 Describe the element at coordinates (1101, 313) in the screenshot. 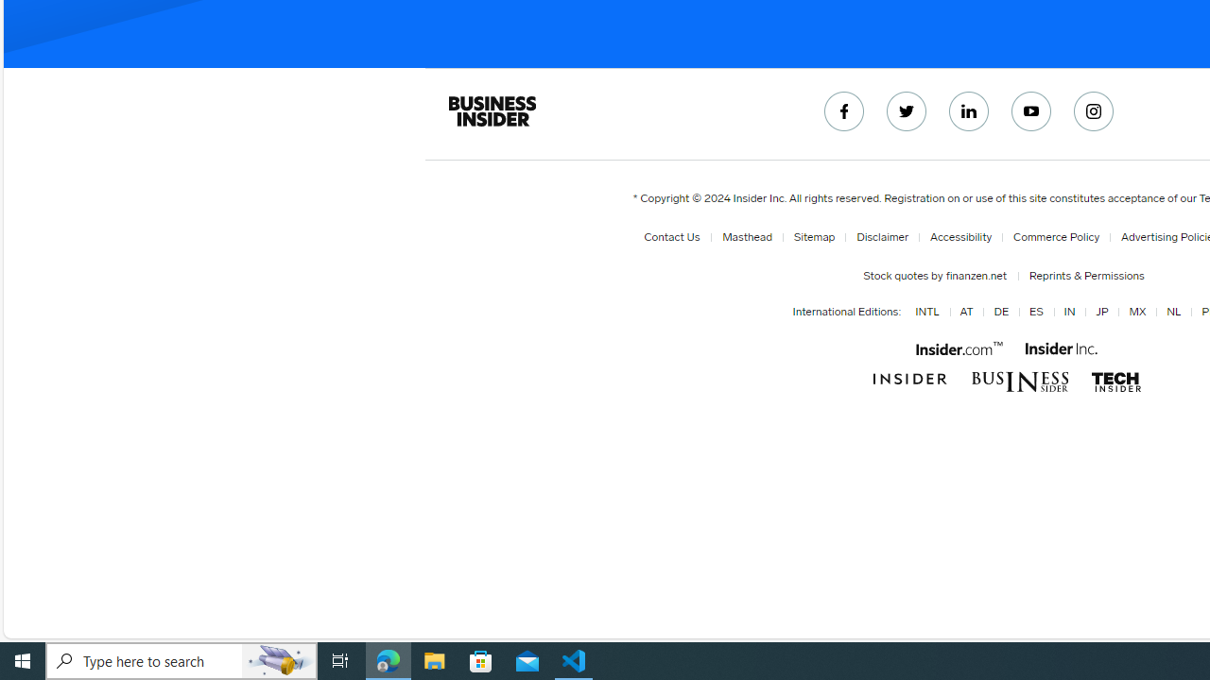

I see `JP` at that location.